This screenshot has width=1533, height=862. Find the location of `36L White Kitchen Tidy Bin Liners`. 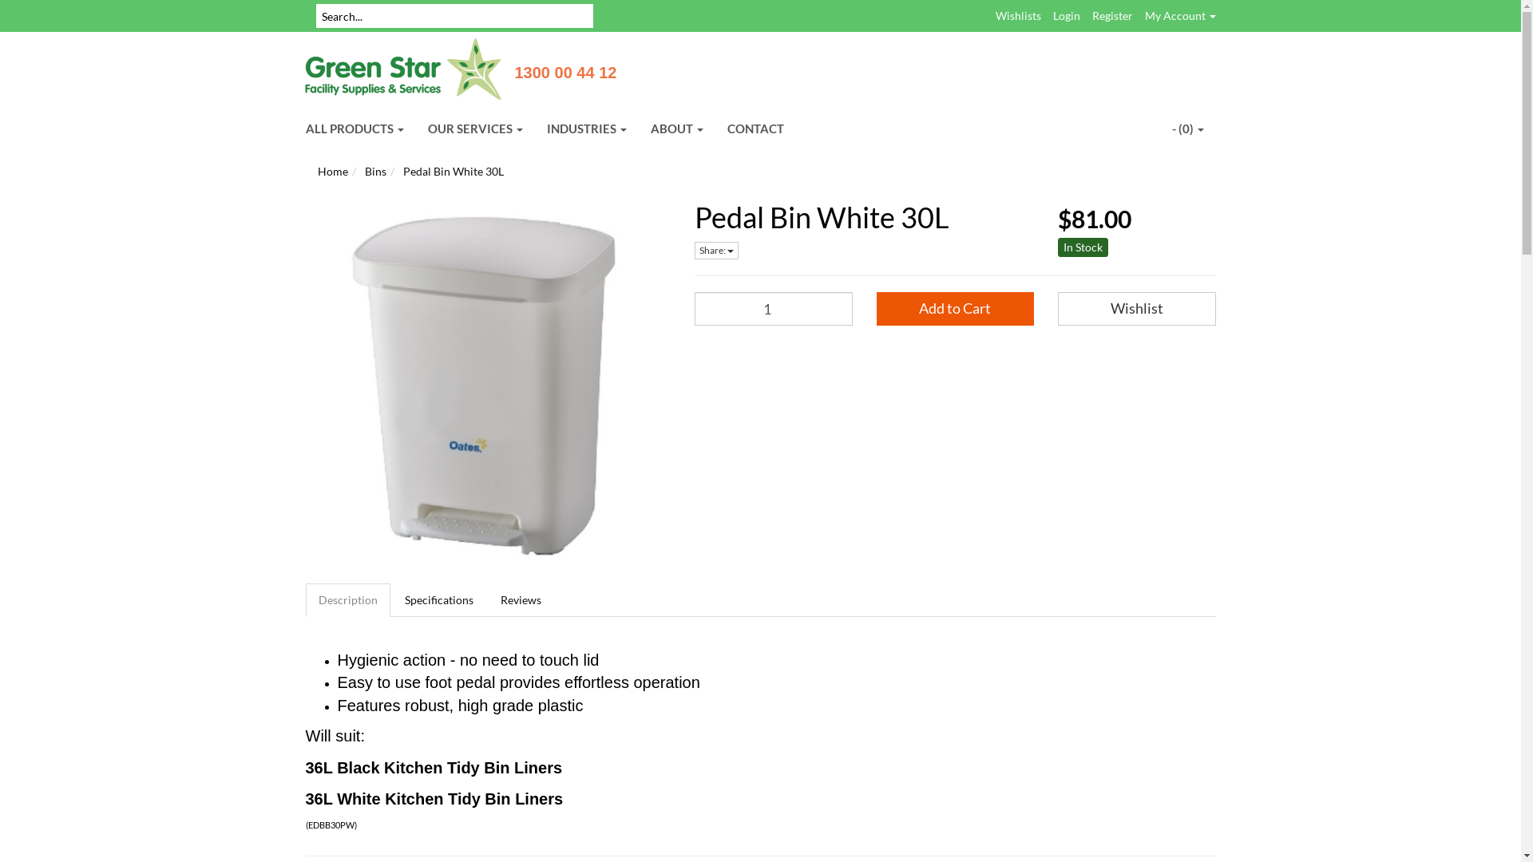

36L White Kitchen Tidy Bin Liners is located at coordinates (434, 800).